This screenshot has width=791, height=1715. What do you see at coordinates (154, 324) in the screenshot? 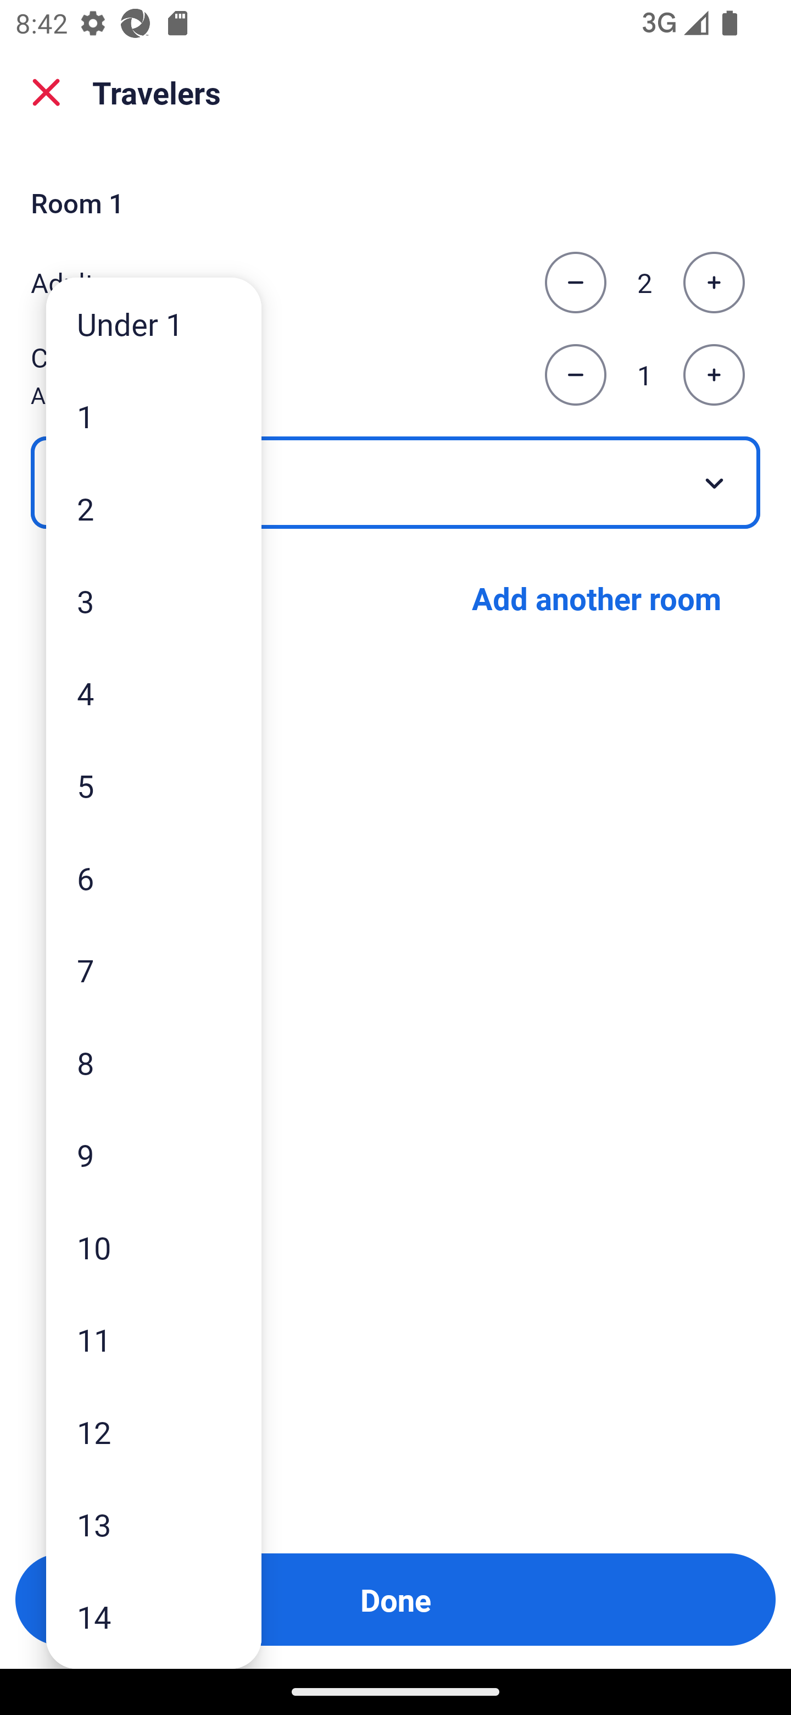
I see `Under 1` at bounding box center [154, 324].